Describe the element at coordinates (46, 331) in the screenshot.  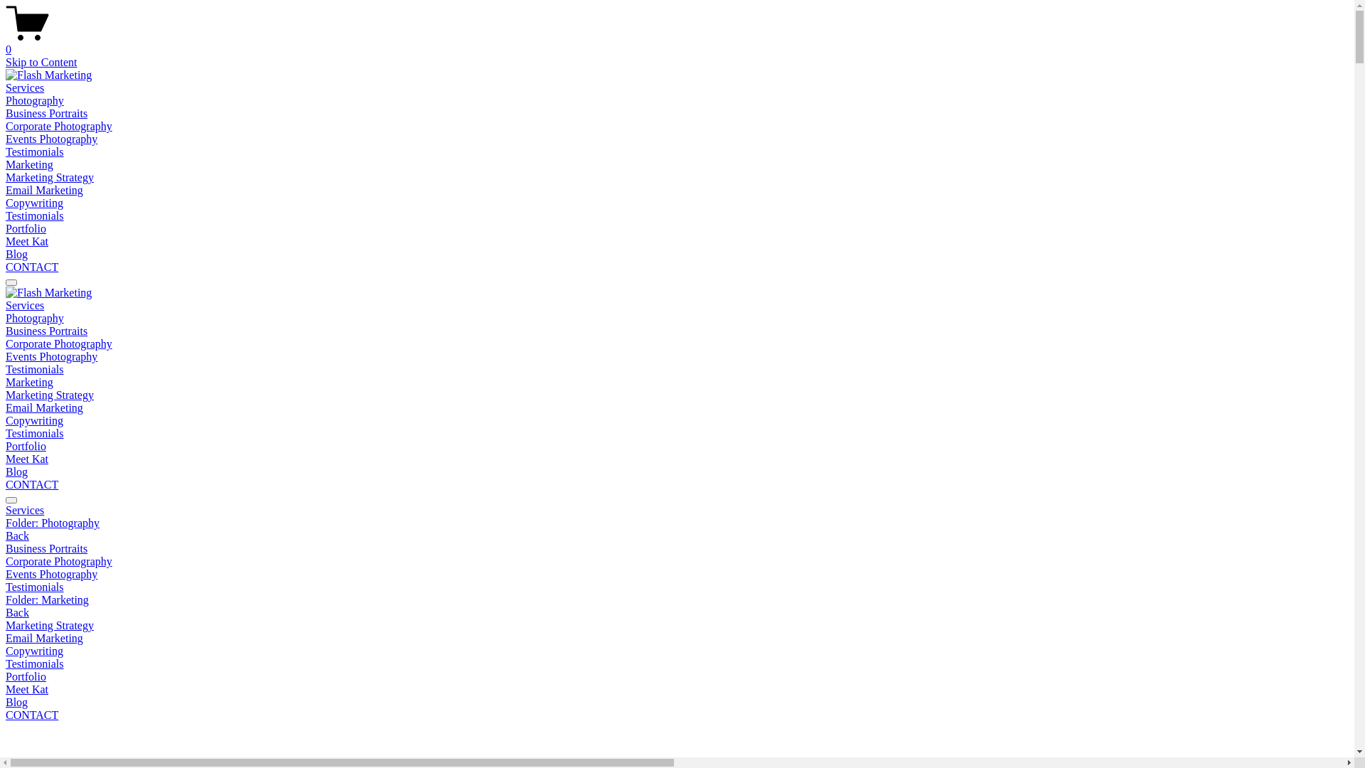
I see `Business Portraits` at that location.